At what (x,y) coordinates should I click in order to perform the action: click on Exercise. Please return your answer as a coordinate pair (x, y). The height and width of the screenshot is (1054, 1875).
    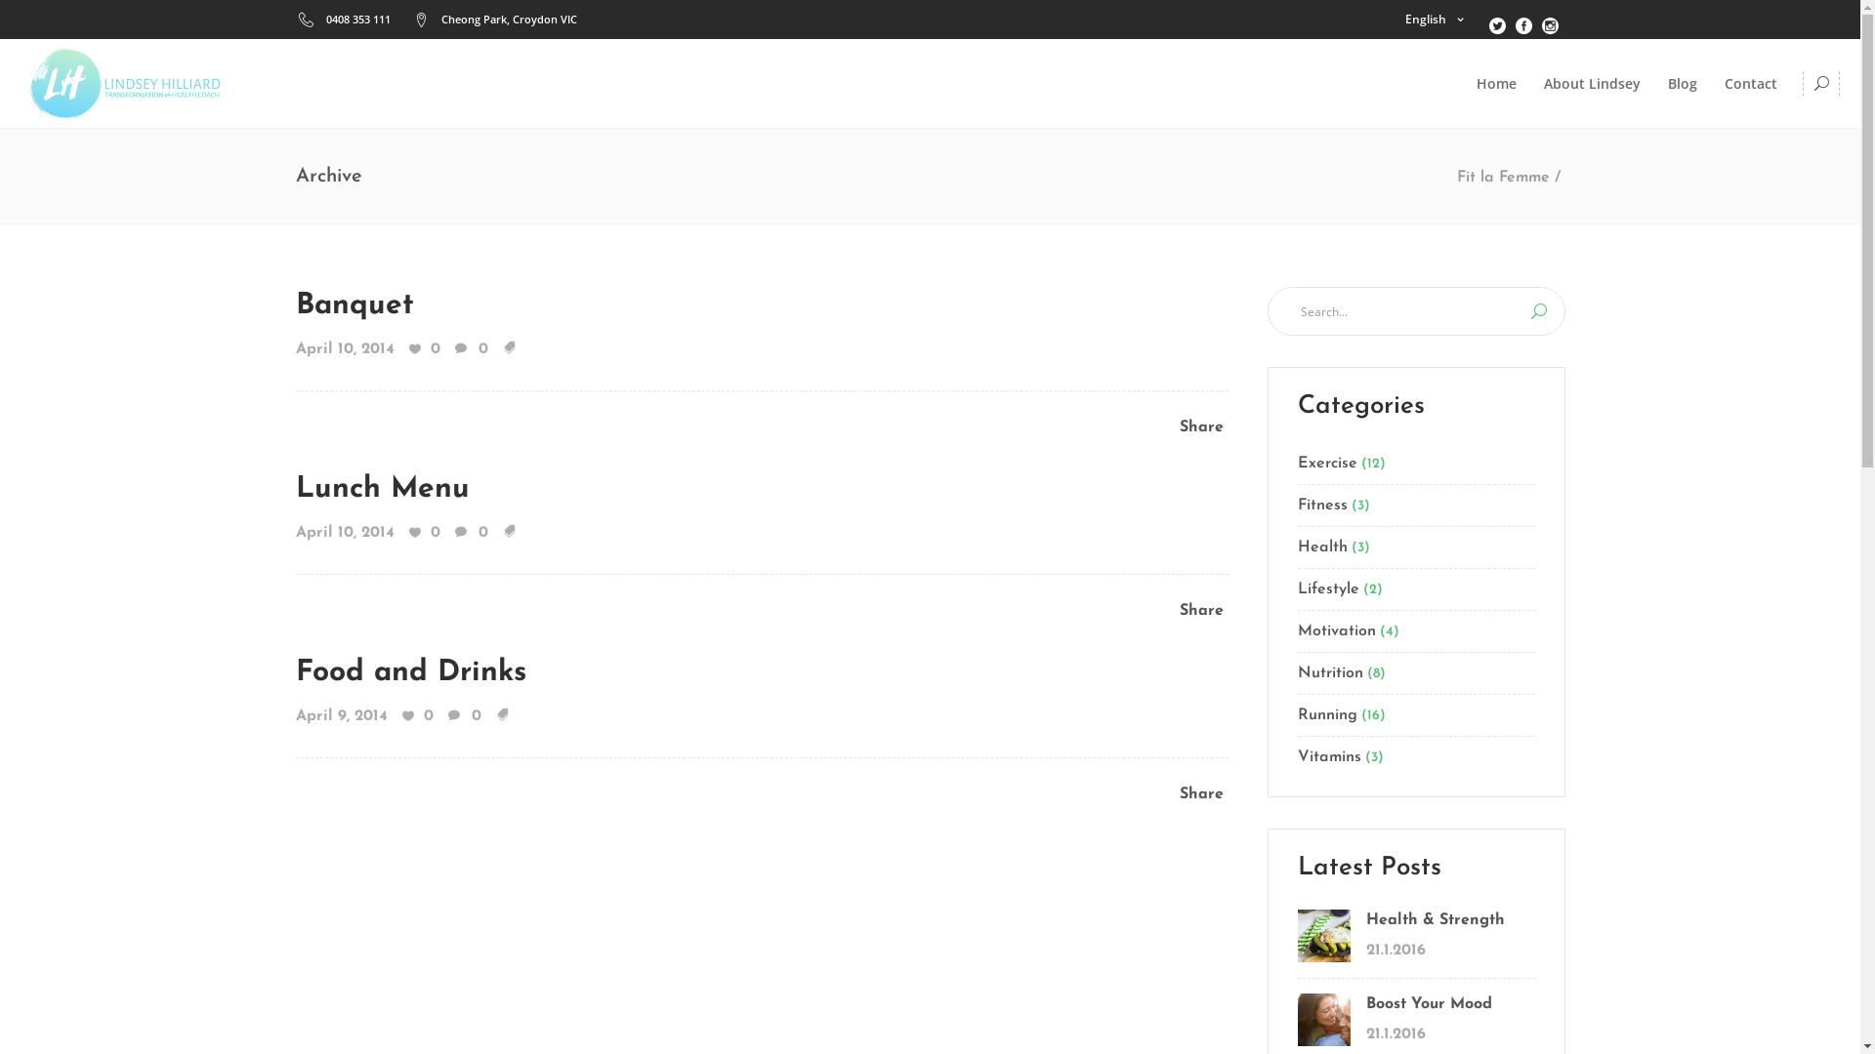
    Looking at the image, I should click on (1326, 464).